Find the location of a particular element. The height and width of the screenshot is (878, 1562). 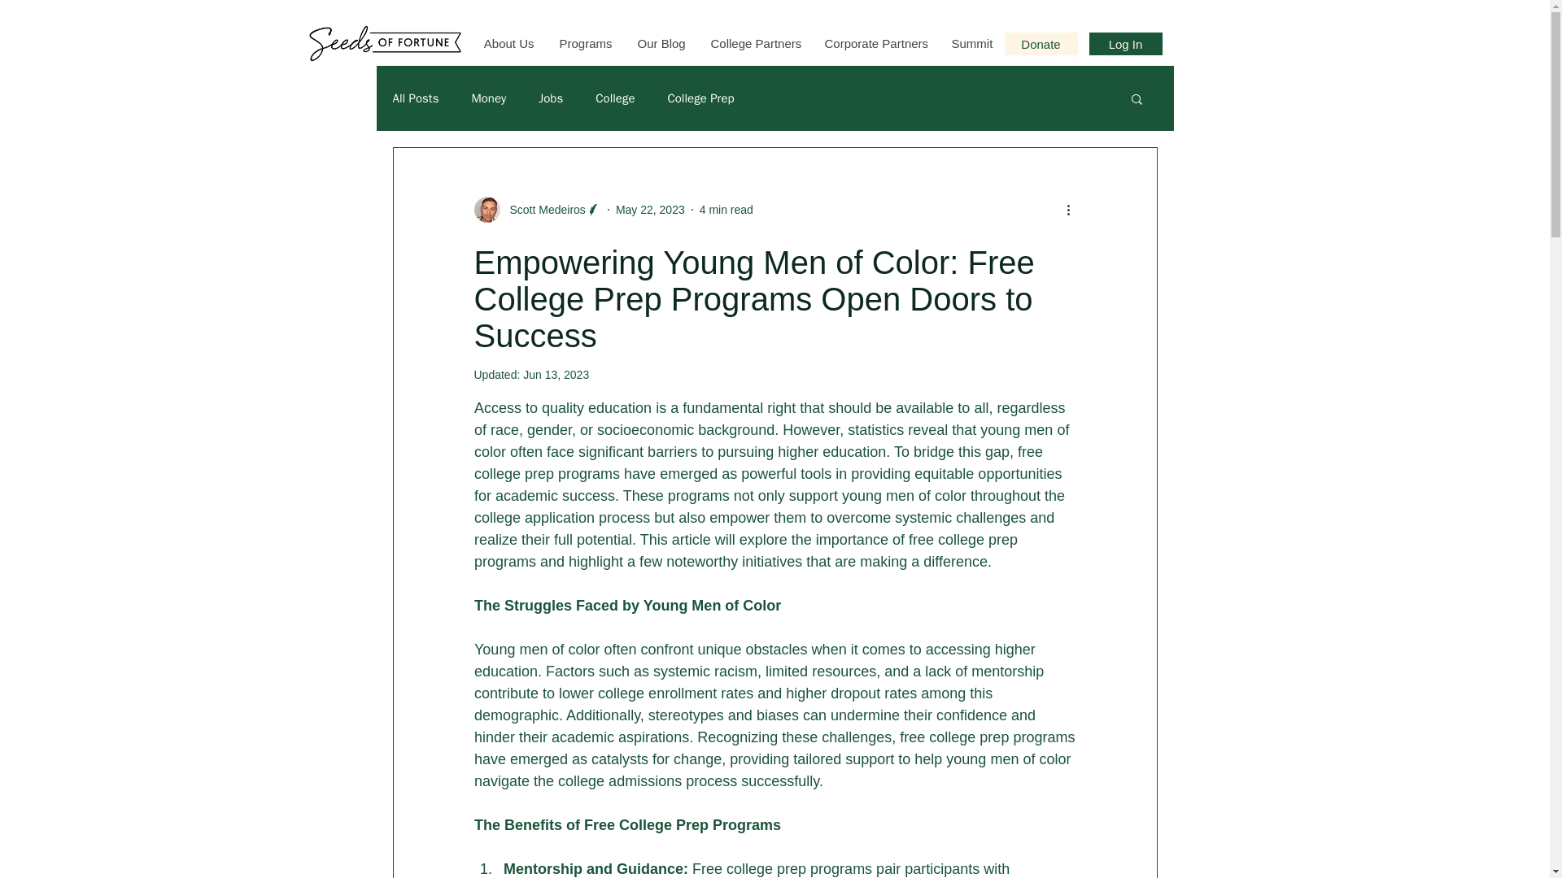

College is located at coordinates (614, 98).